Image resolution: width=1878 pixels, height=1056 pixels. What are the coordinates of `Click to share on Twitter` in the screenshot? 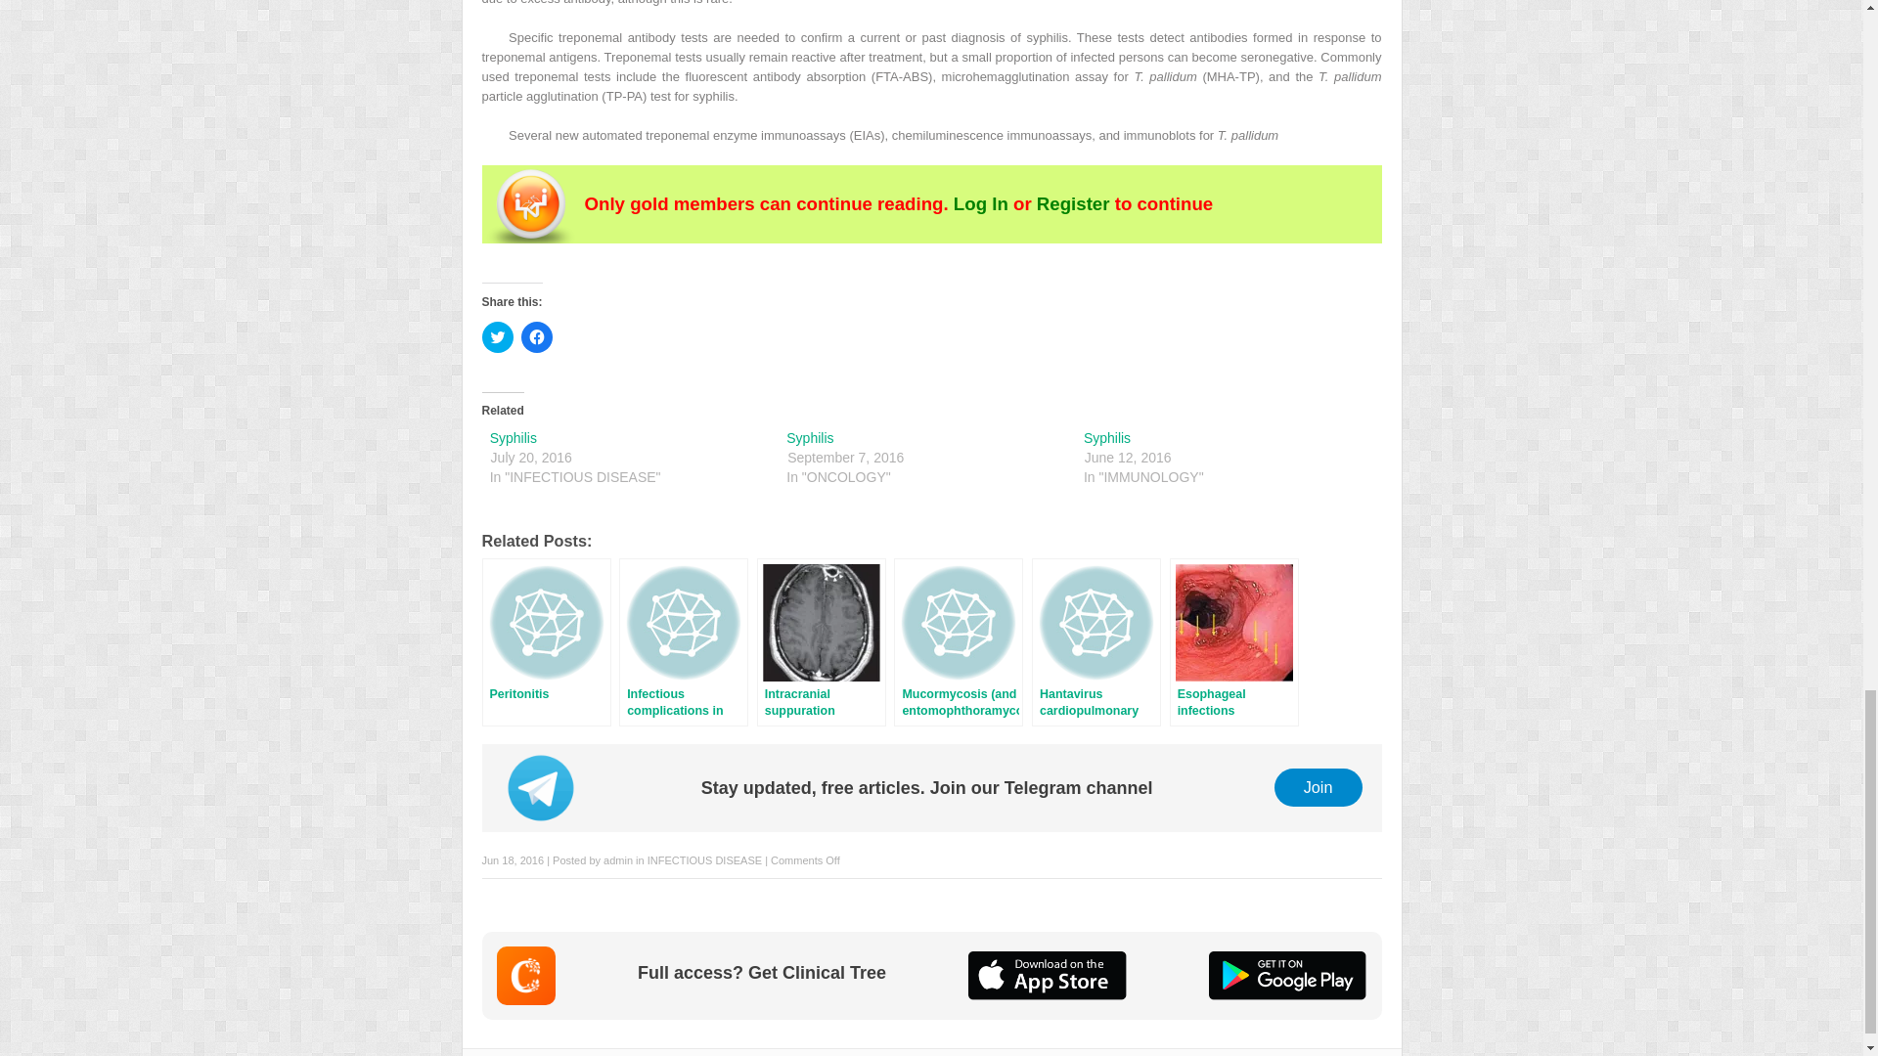 It's located at (497, 336).